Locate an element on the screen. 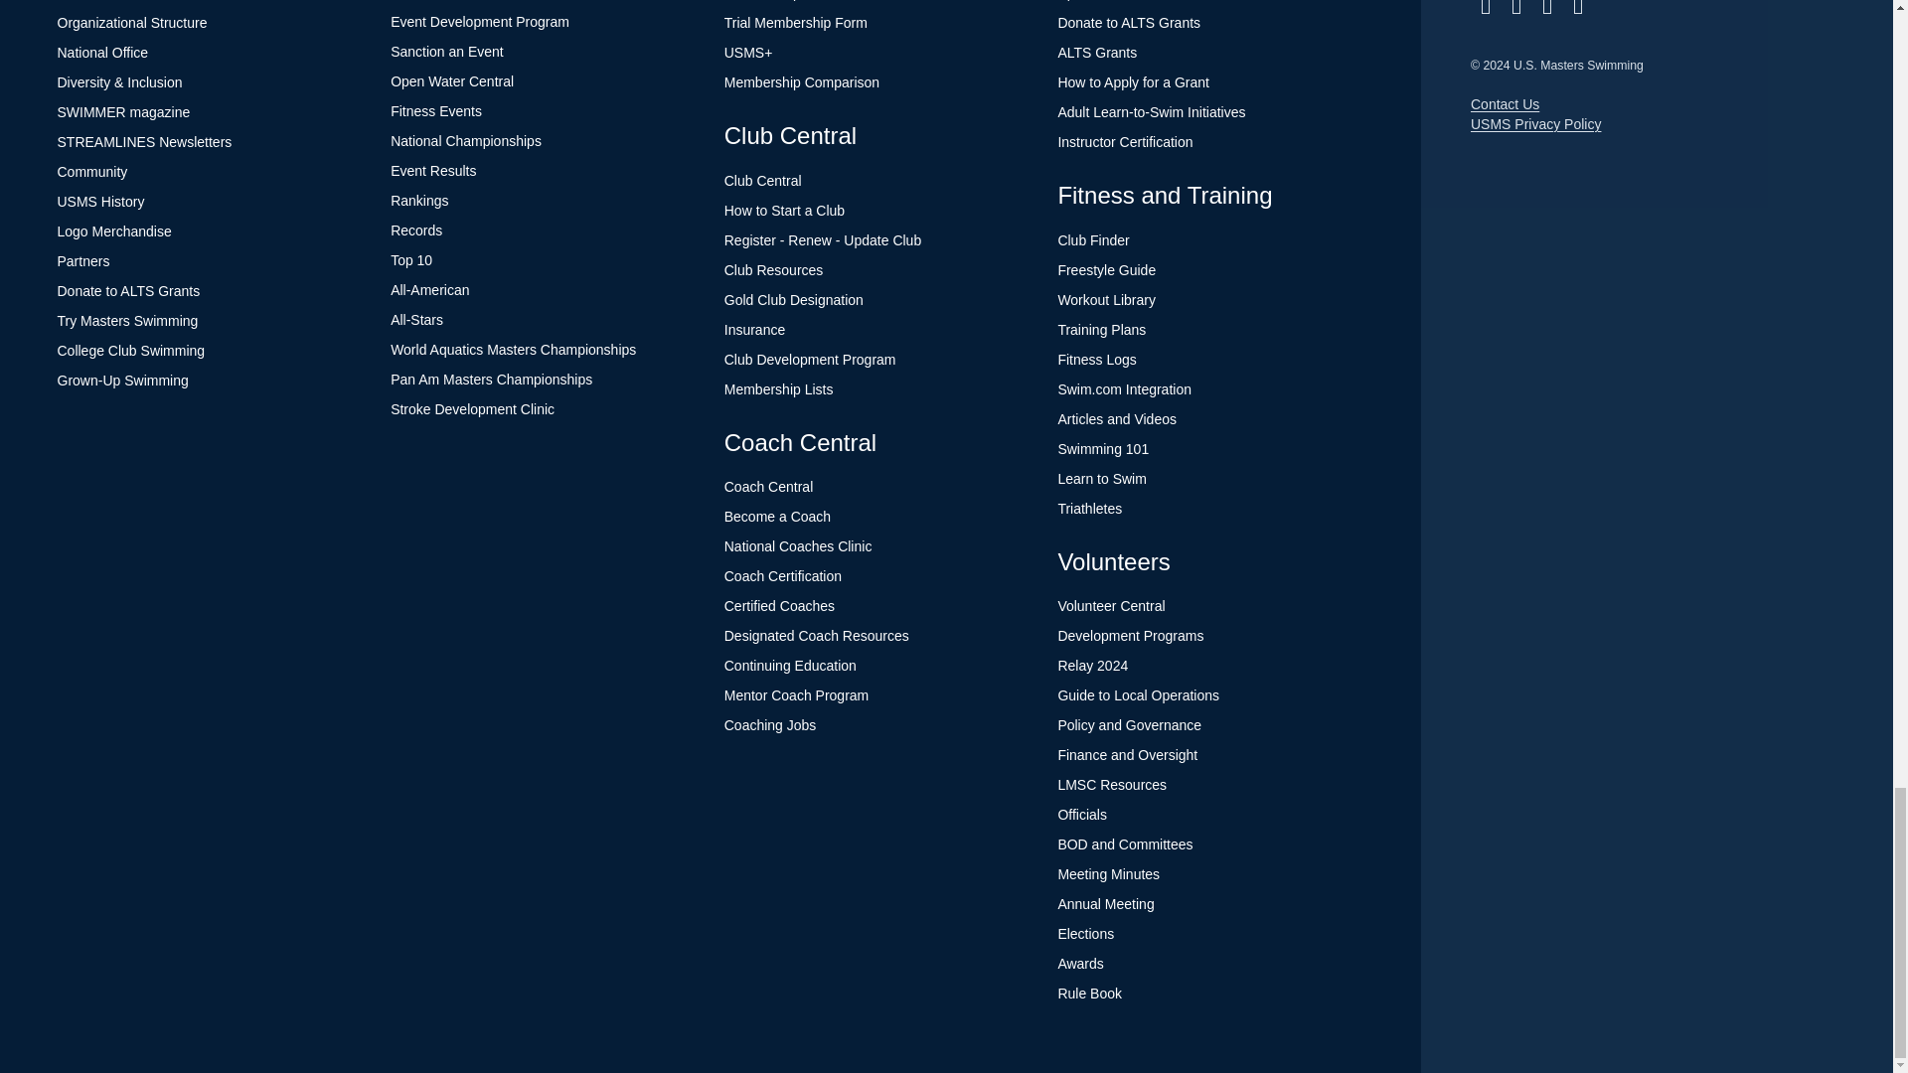 The height and width of the screenshot is (1073, 1908). Partners is located at coordinates (83, 260).